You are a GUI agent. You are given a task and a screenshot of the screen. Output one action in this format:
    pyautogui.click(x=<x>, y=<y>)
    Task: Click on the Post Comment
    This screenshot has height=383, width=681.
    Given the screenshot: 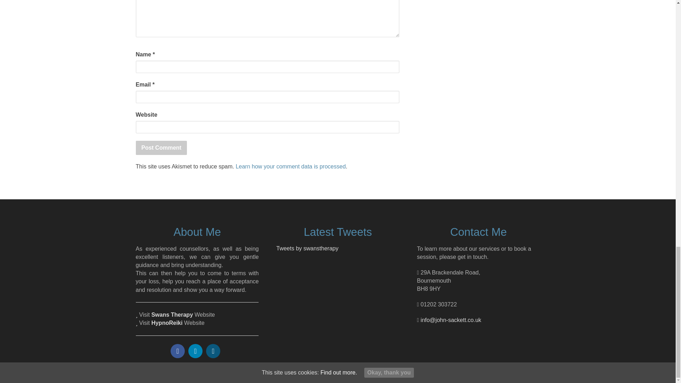 What is the action you would take?
    pyautogui.click(x=161, y=148)
    